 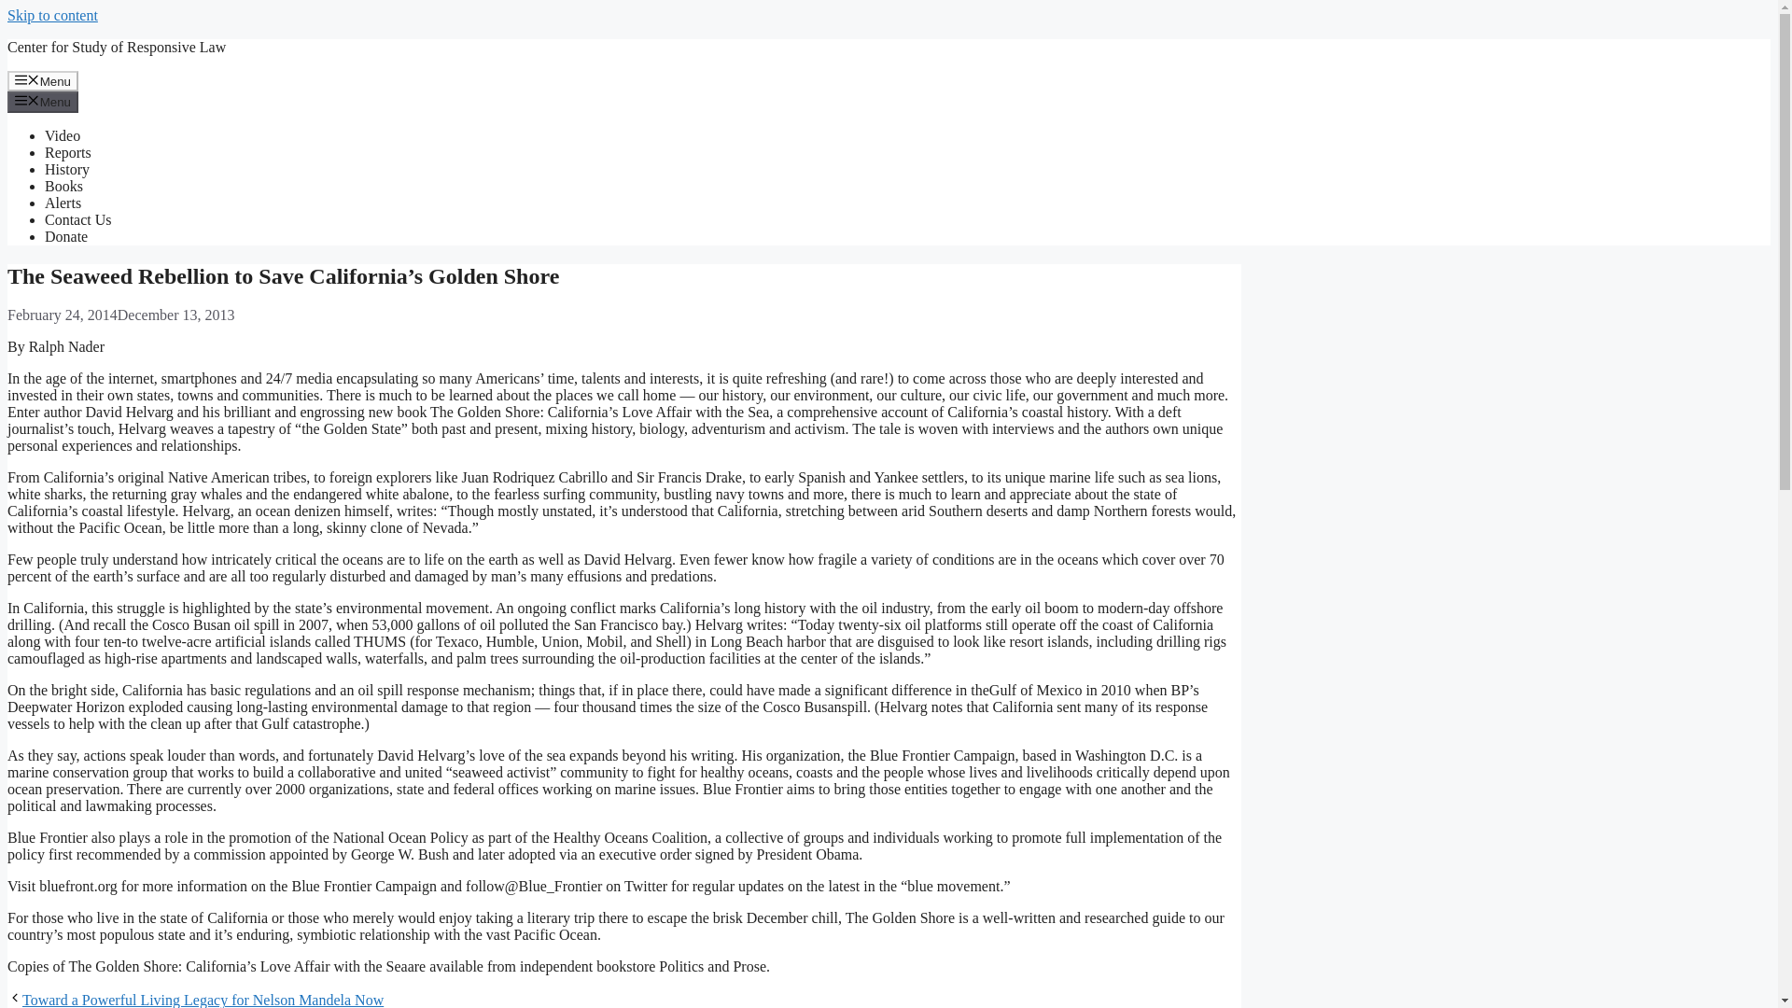 I want to click on Reports, so click(x=67, y=152).